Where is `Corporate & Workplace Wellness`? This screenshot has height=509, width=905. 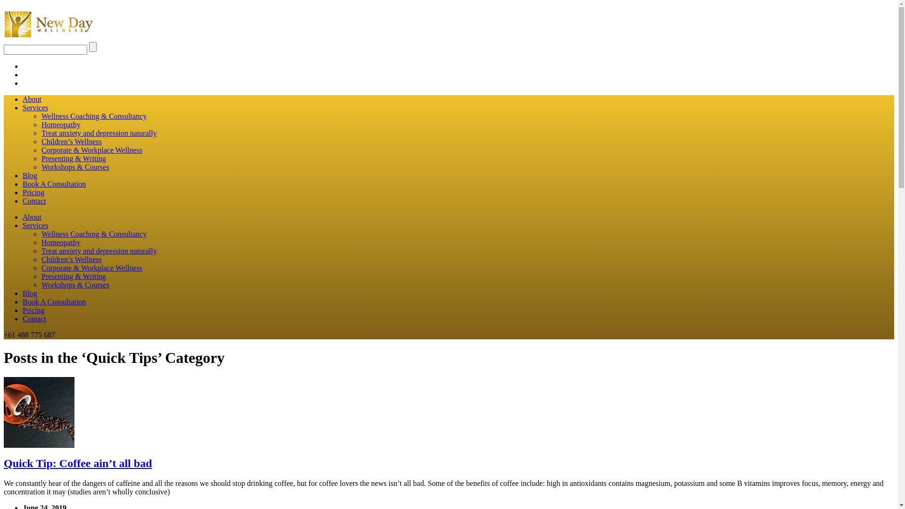 Corporate & Workplace Wellness is located at coordinates (92, 268).